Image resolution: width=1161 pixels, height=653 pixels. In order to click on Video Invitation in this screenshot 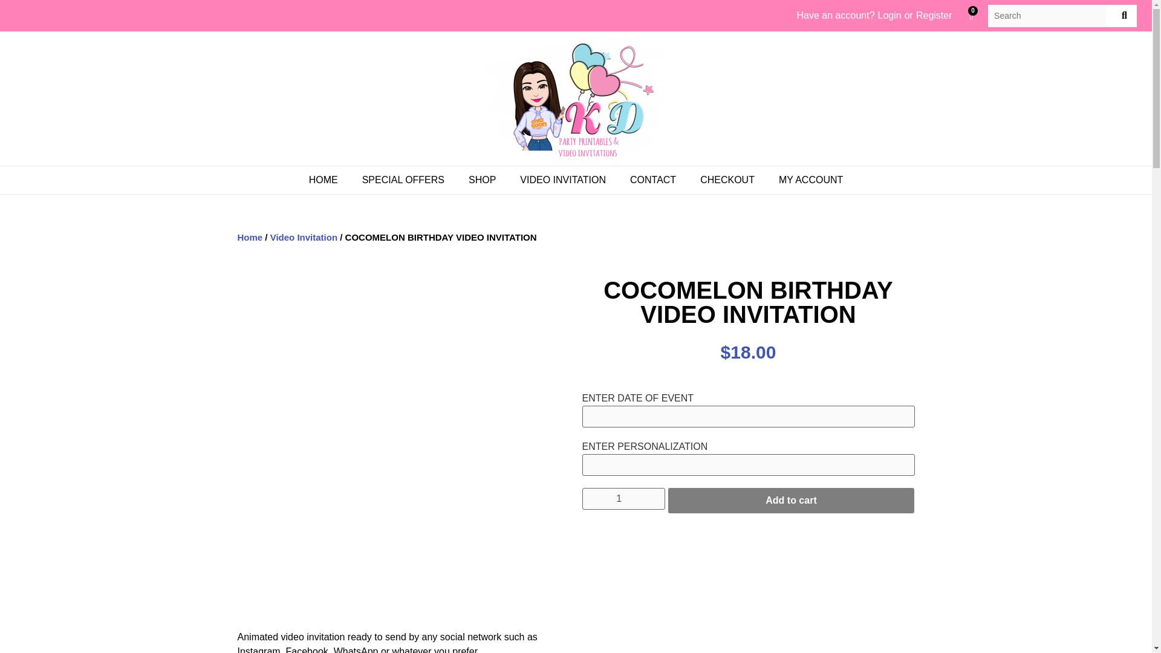, I will do `click(304, 237)`.